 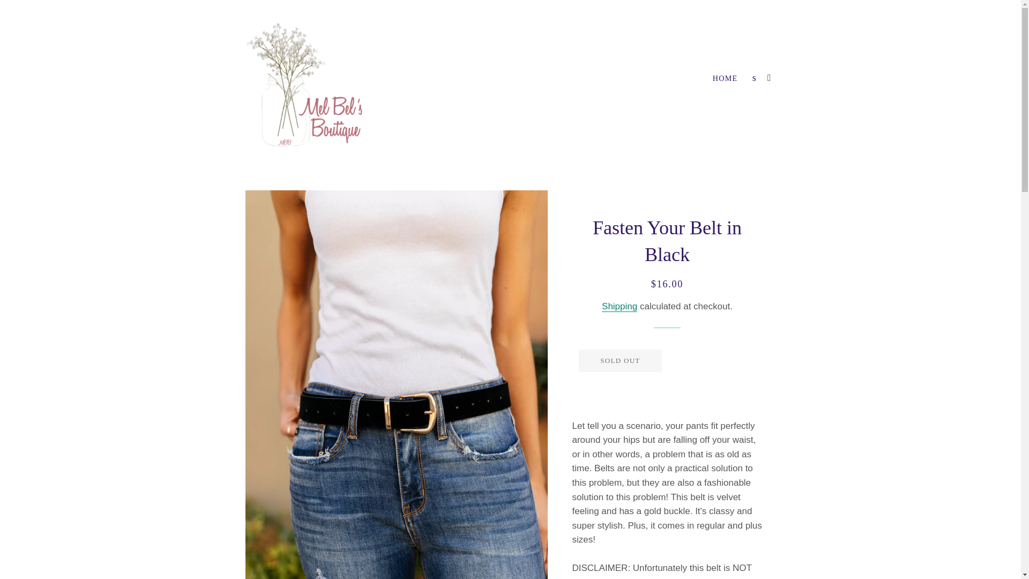 What do you see at coordinates (726, 78) in the screenshot?
I see `HOME` at bounding box center [726, 78].